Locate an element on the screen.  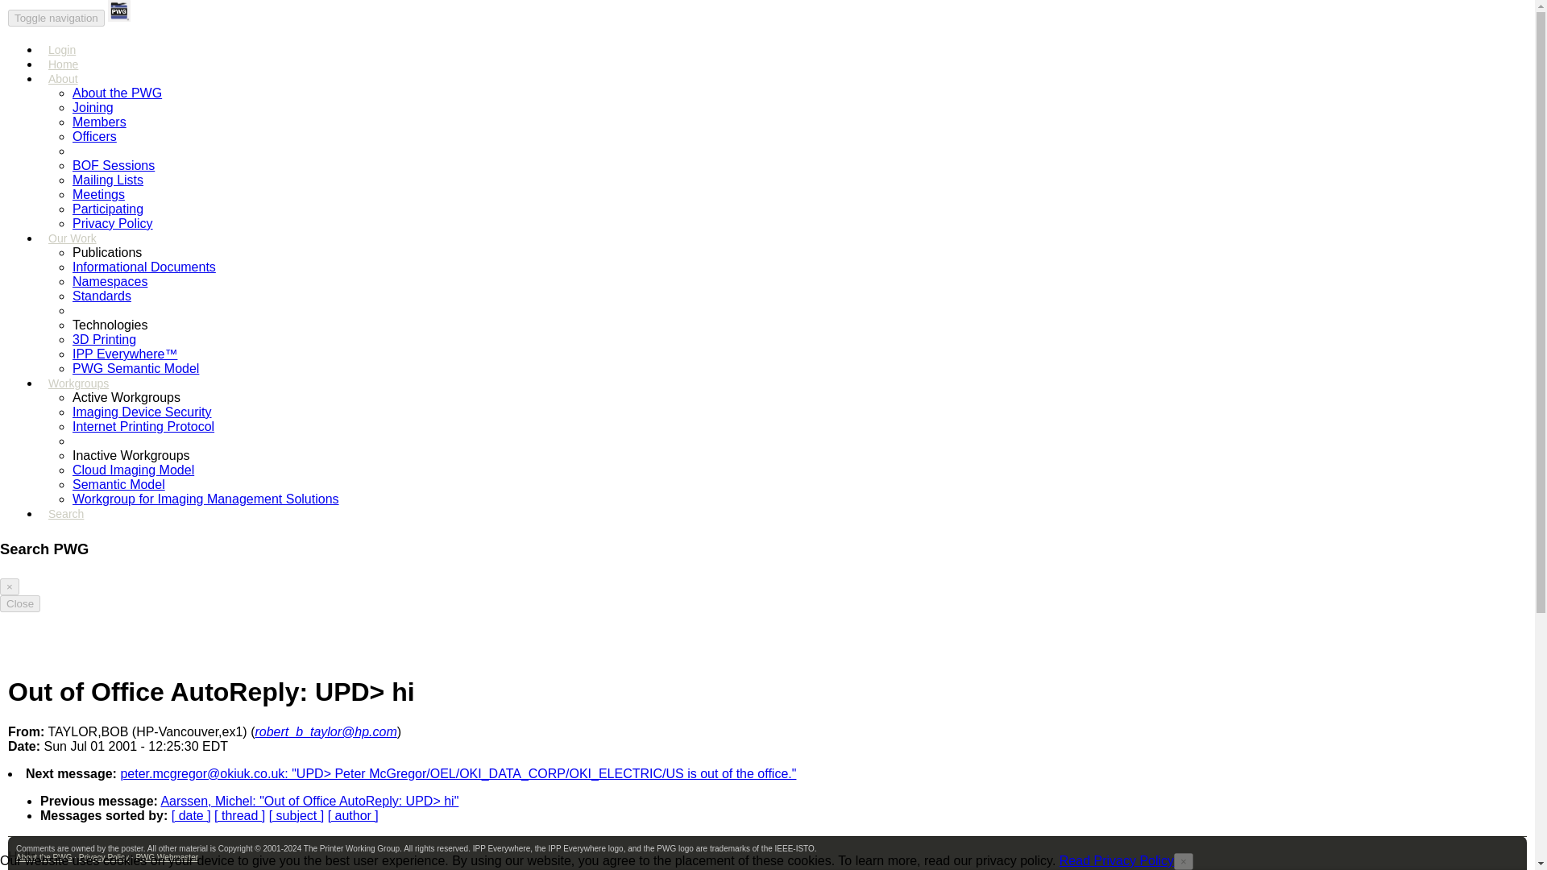
Internet Printing Protocol is located at coordinates (143, 425).